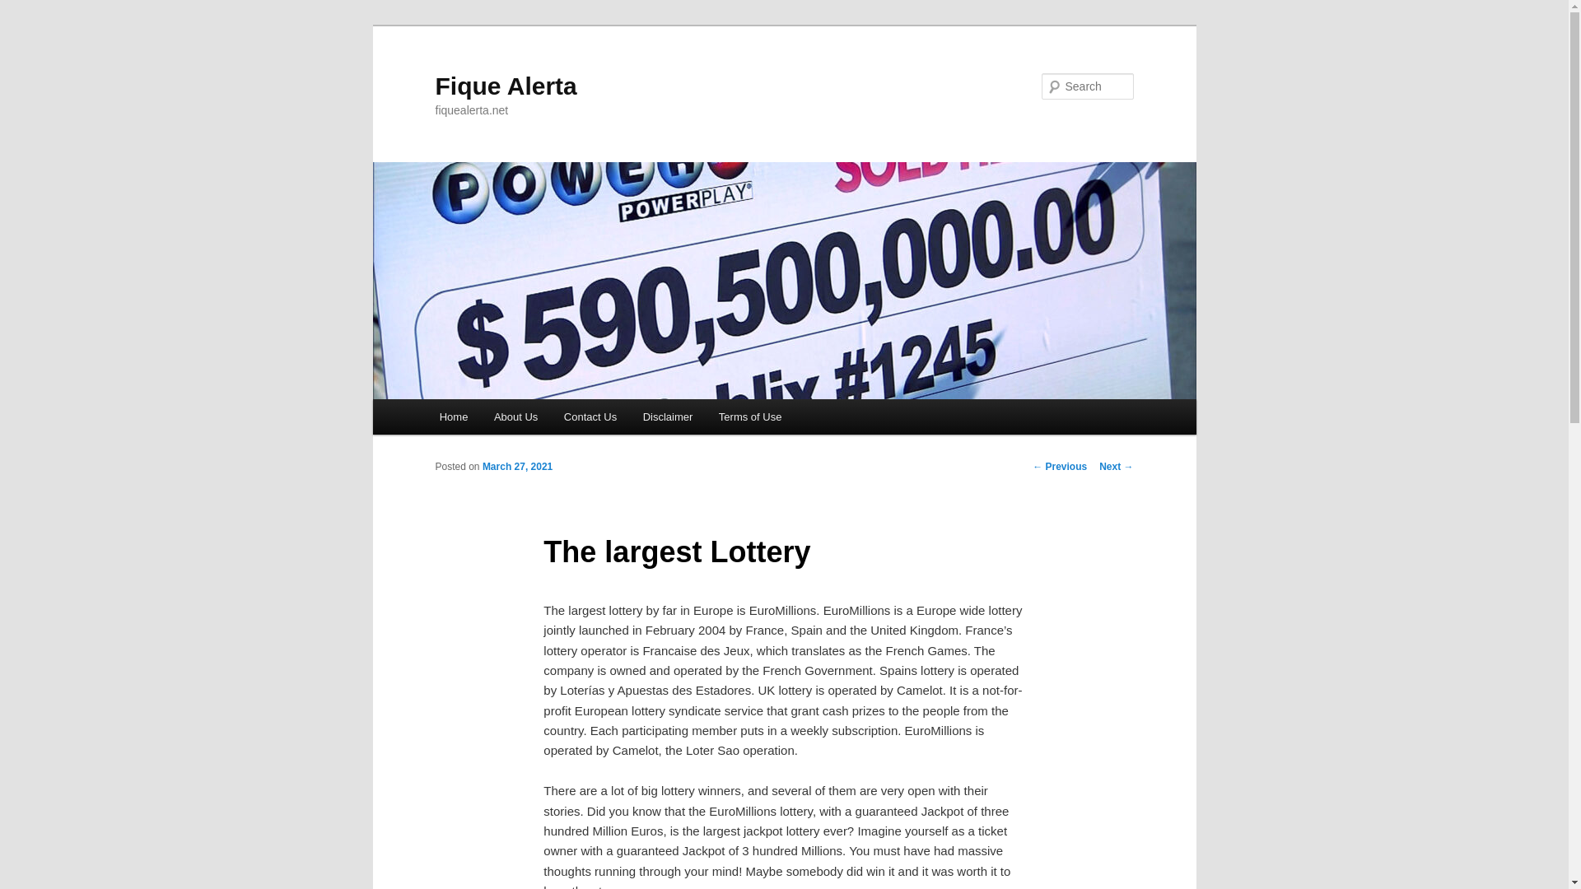  What do you see at coordinates (515, 417) in the screenshot?
I see `About Us` at bounding box center [515, 417].